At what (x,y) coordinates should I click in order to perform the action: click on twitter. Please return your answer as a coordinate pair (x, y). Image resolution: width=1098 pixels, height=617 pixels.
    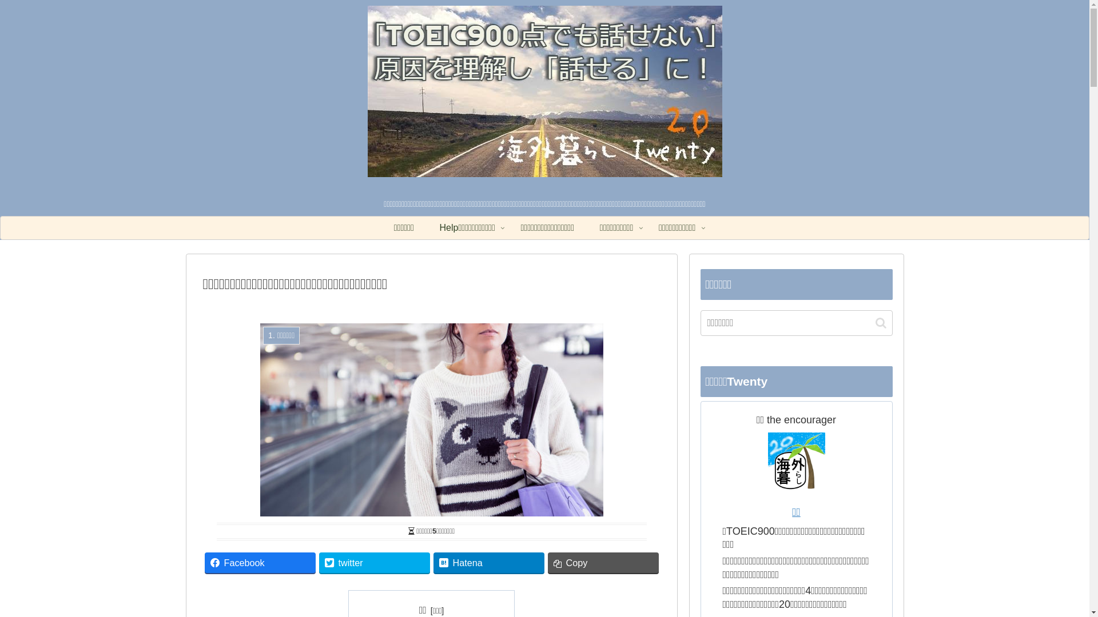
    Looking at the image, I should click on (375, 562).